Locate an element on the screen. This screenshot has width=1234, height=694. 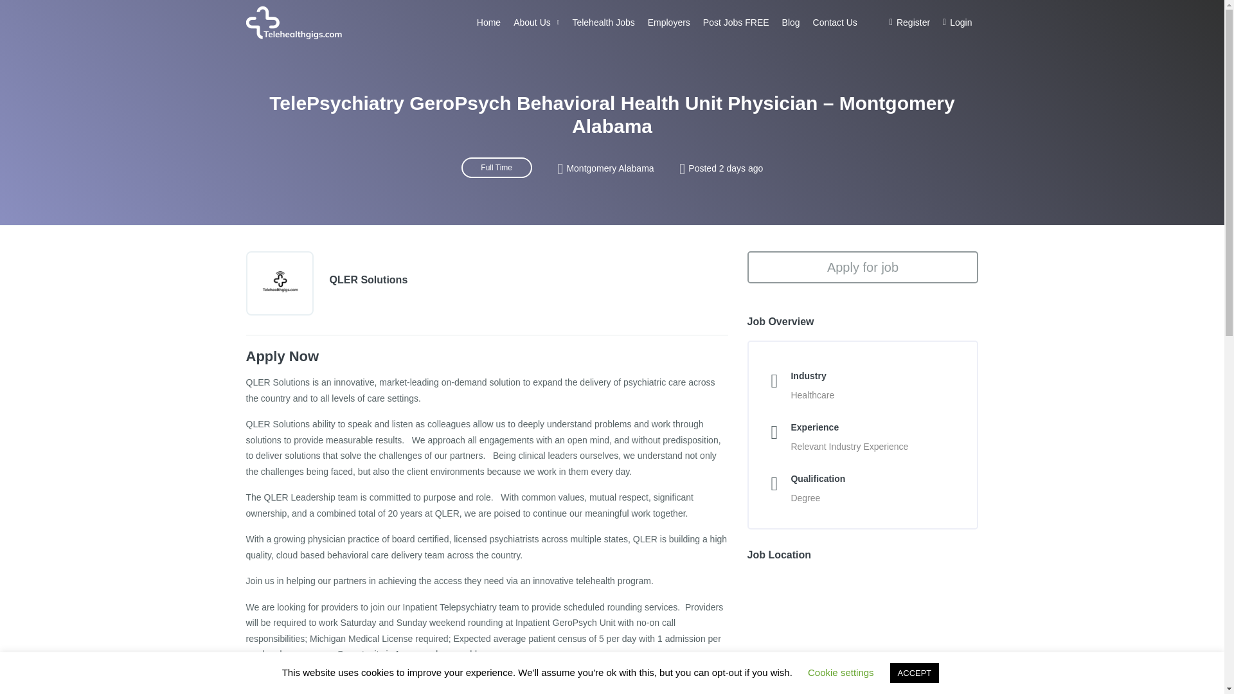
Blog is located at coordinates (791, 23).